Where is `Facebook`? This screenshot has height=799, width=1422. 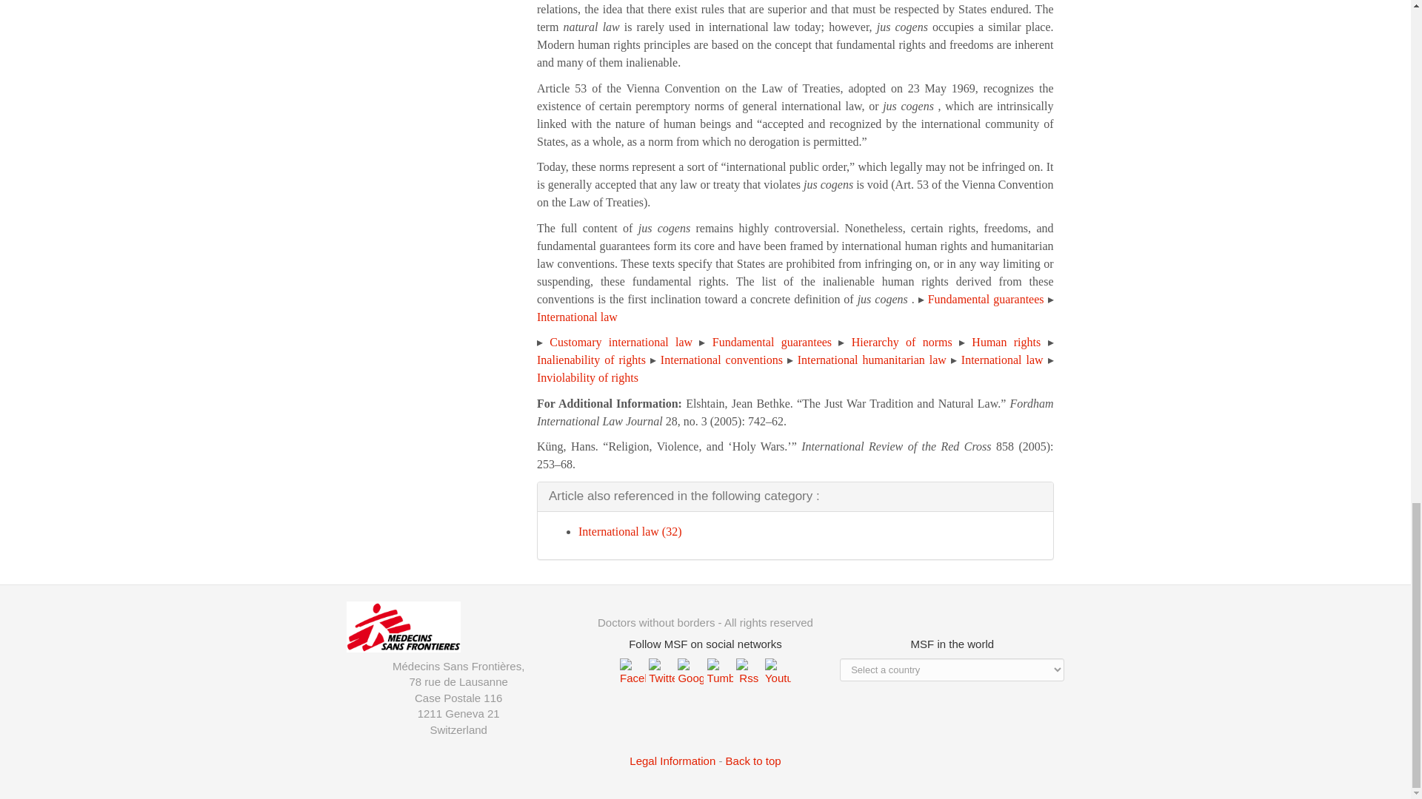 Facebook is located at coordinates (634, 670).